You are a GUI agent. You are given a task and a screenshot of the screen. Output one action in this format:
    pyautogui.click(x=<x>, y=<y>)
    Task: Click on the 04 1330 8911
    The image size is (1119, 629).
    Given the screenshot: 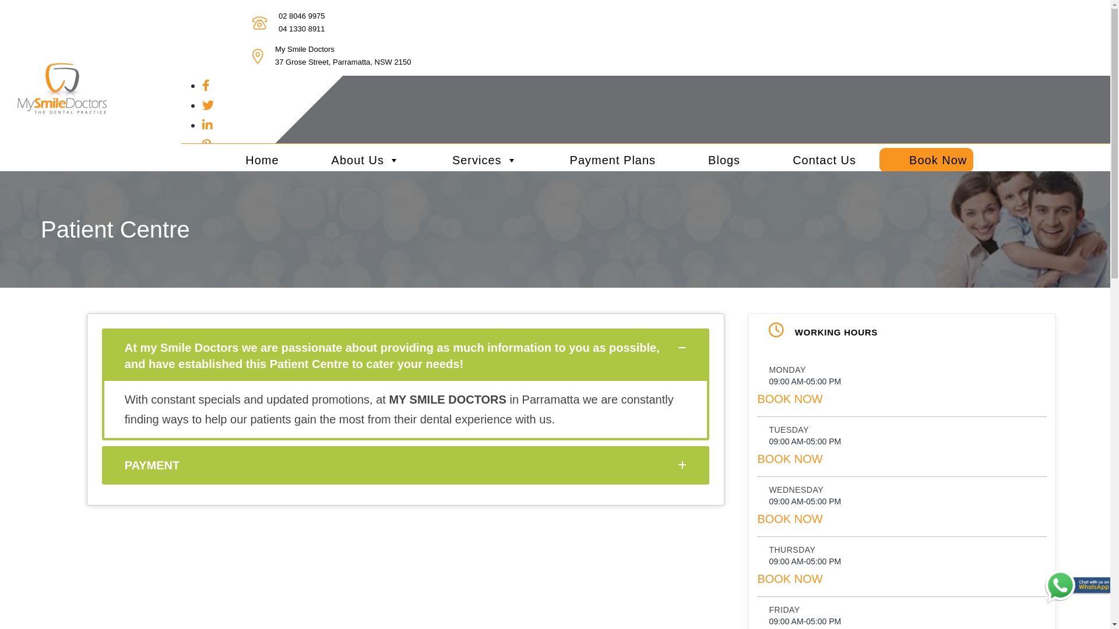 What is the action you would take?
    pyautogui.click(x=302, y=29)
    